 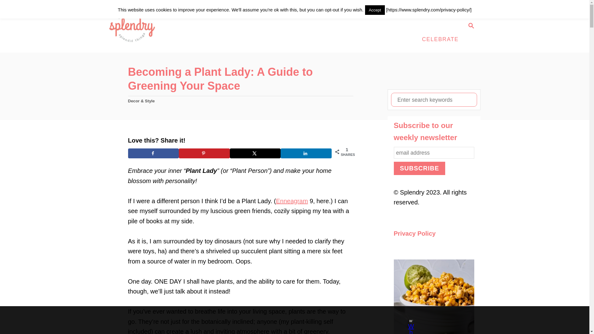 What do you see at coordinates (153, 26) in the screenshot?
I see `Splendry` at bounding box center [153, 26].